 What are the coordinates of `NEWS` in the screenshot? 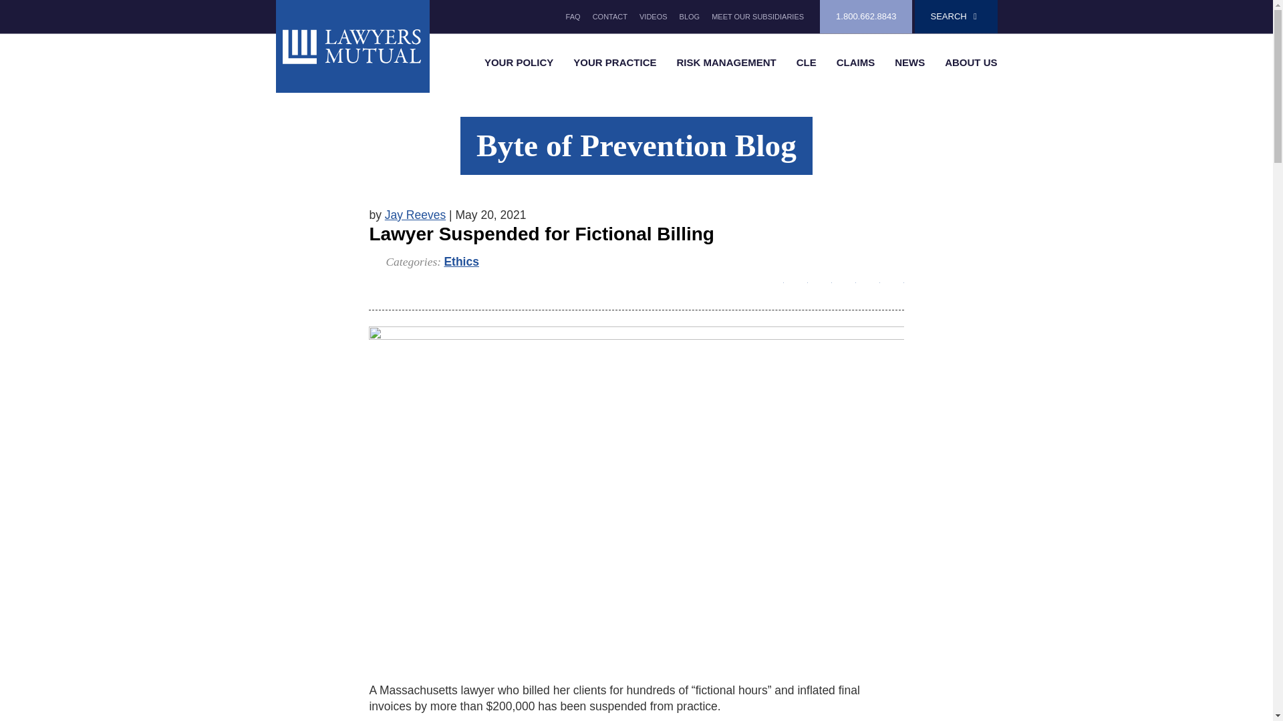 It's located at (910, 63).